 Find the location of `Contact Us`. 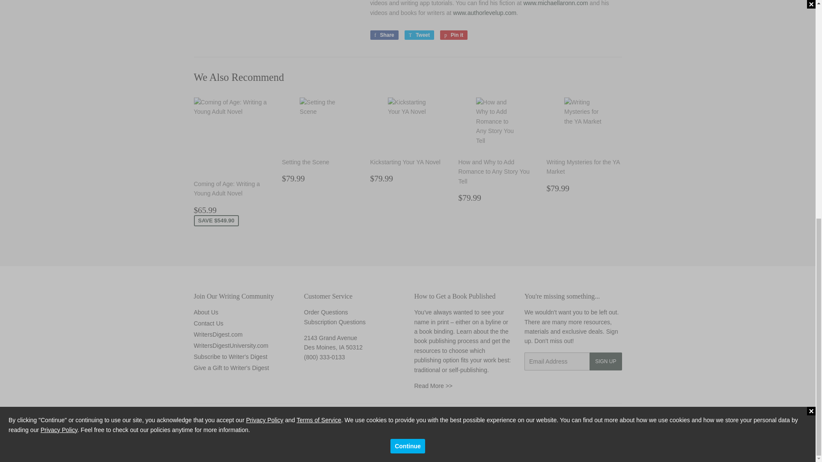

Contact Us is located at coordinates (326, 312).